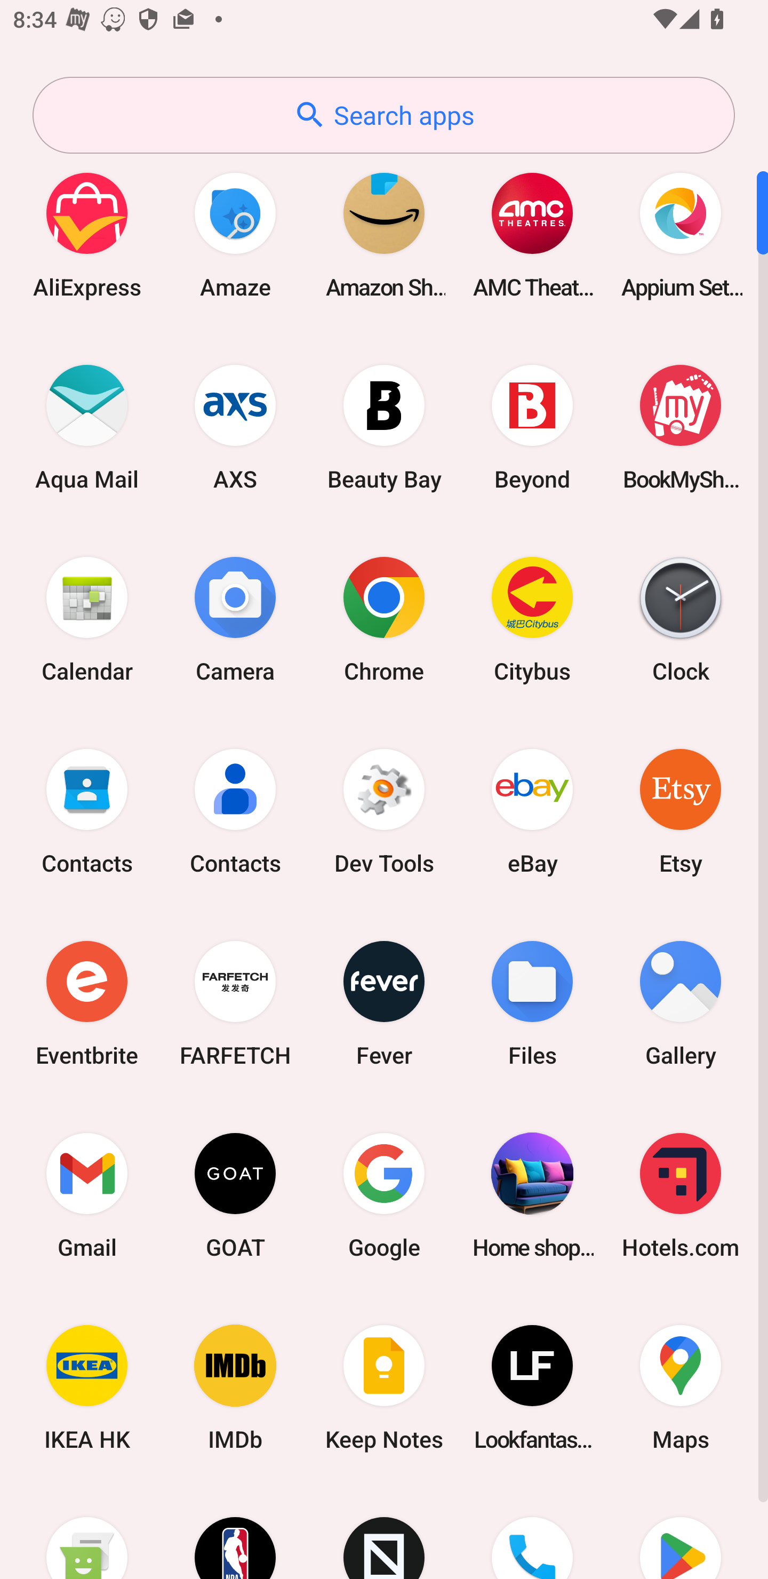  What do you see at coordinates (384, 1532) in the screenshot?
I see `Novelship` at bounding box center [384, 1532].